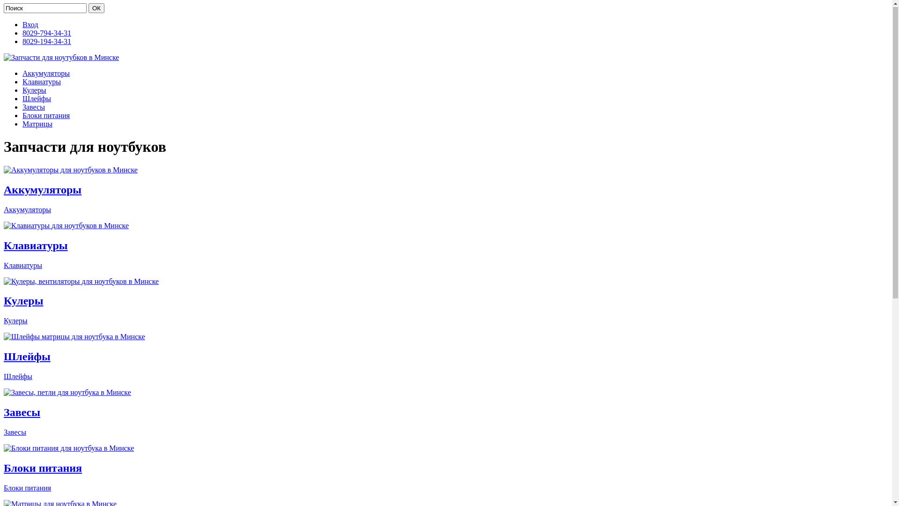 The image size is (899, 506). Describe the element at coordinates (47, 34) in the screenshot. I see `8029-794-34-31` at that location.